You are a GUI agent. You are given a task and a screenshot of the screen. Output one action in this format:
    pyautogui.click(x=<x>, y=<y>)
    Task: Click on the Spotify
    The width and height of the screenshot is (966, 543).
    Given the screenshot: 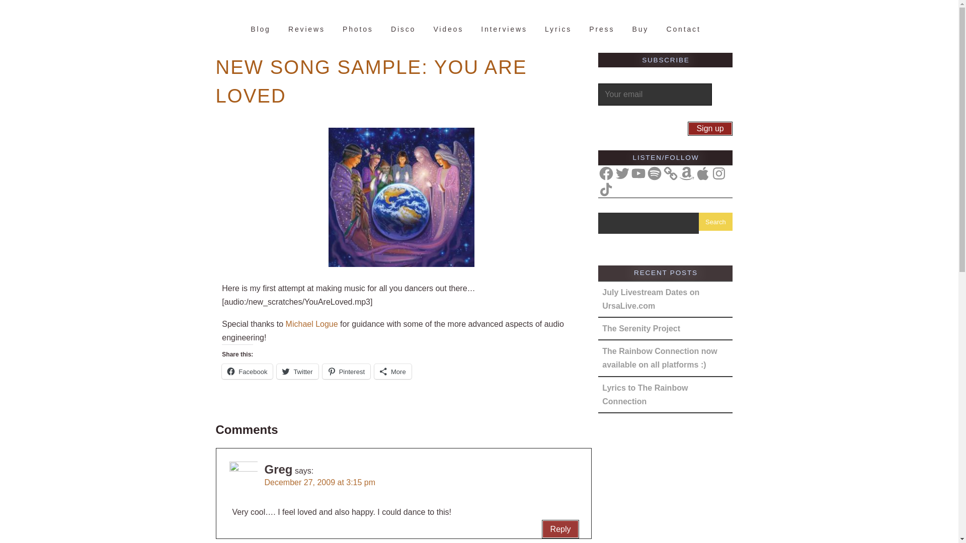 What is the action you would take?
    pyautogui.click(x=654, y=173)
    